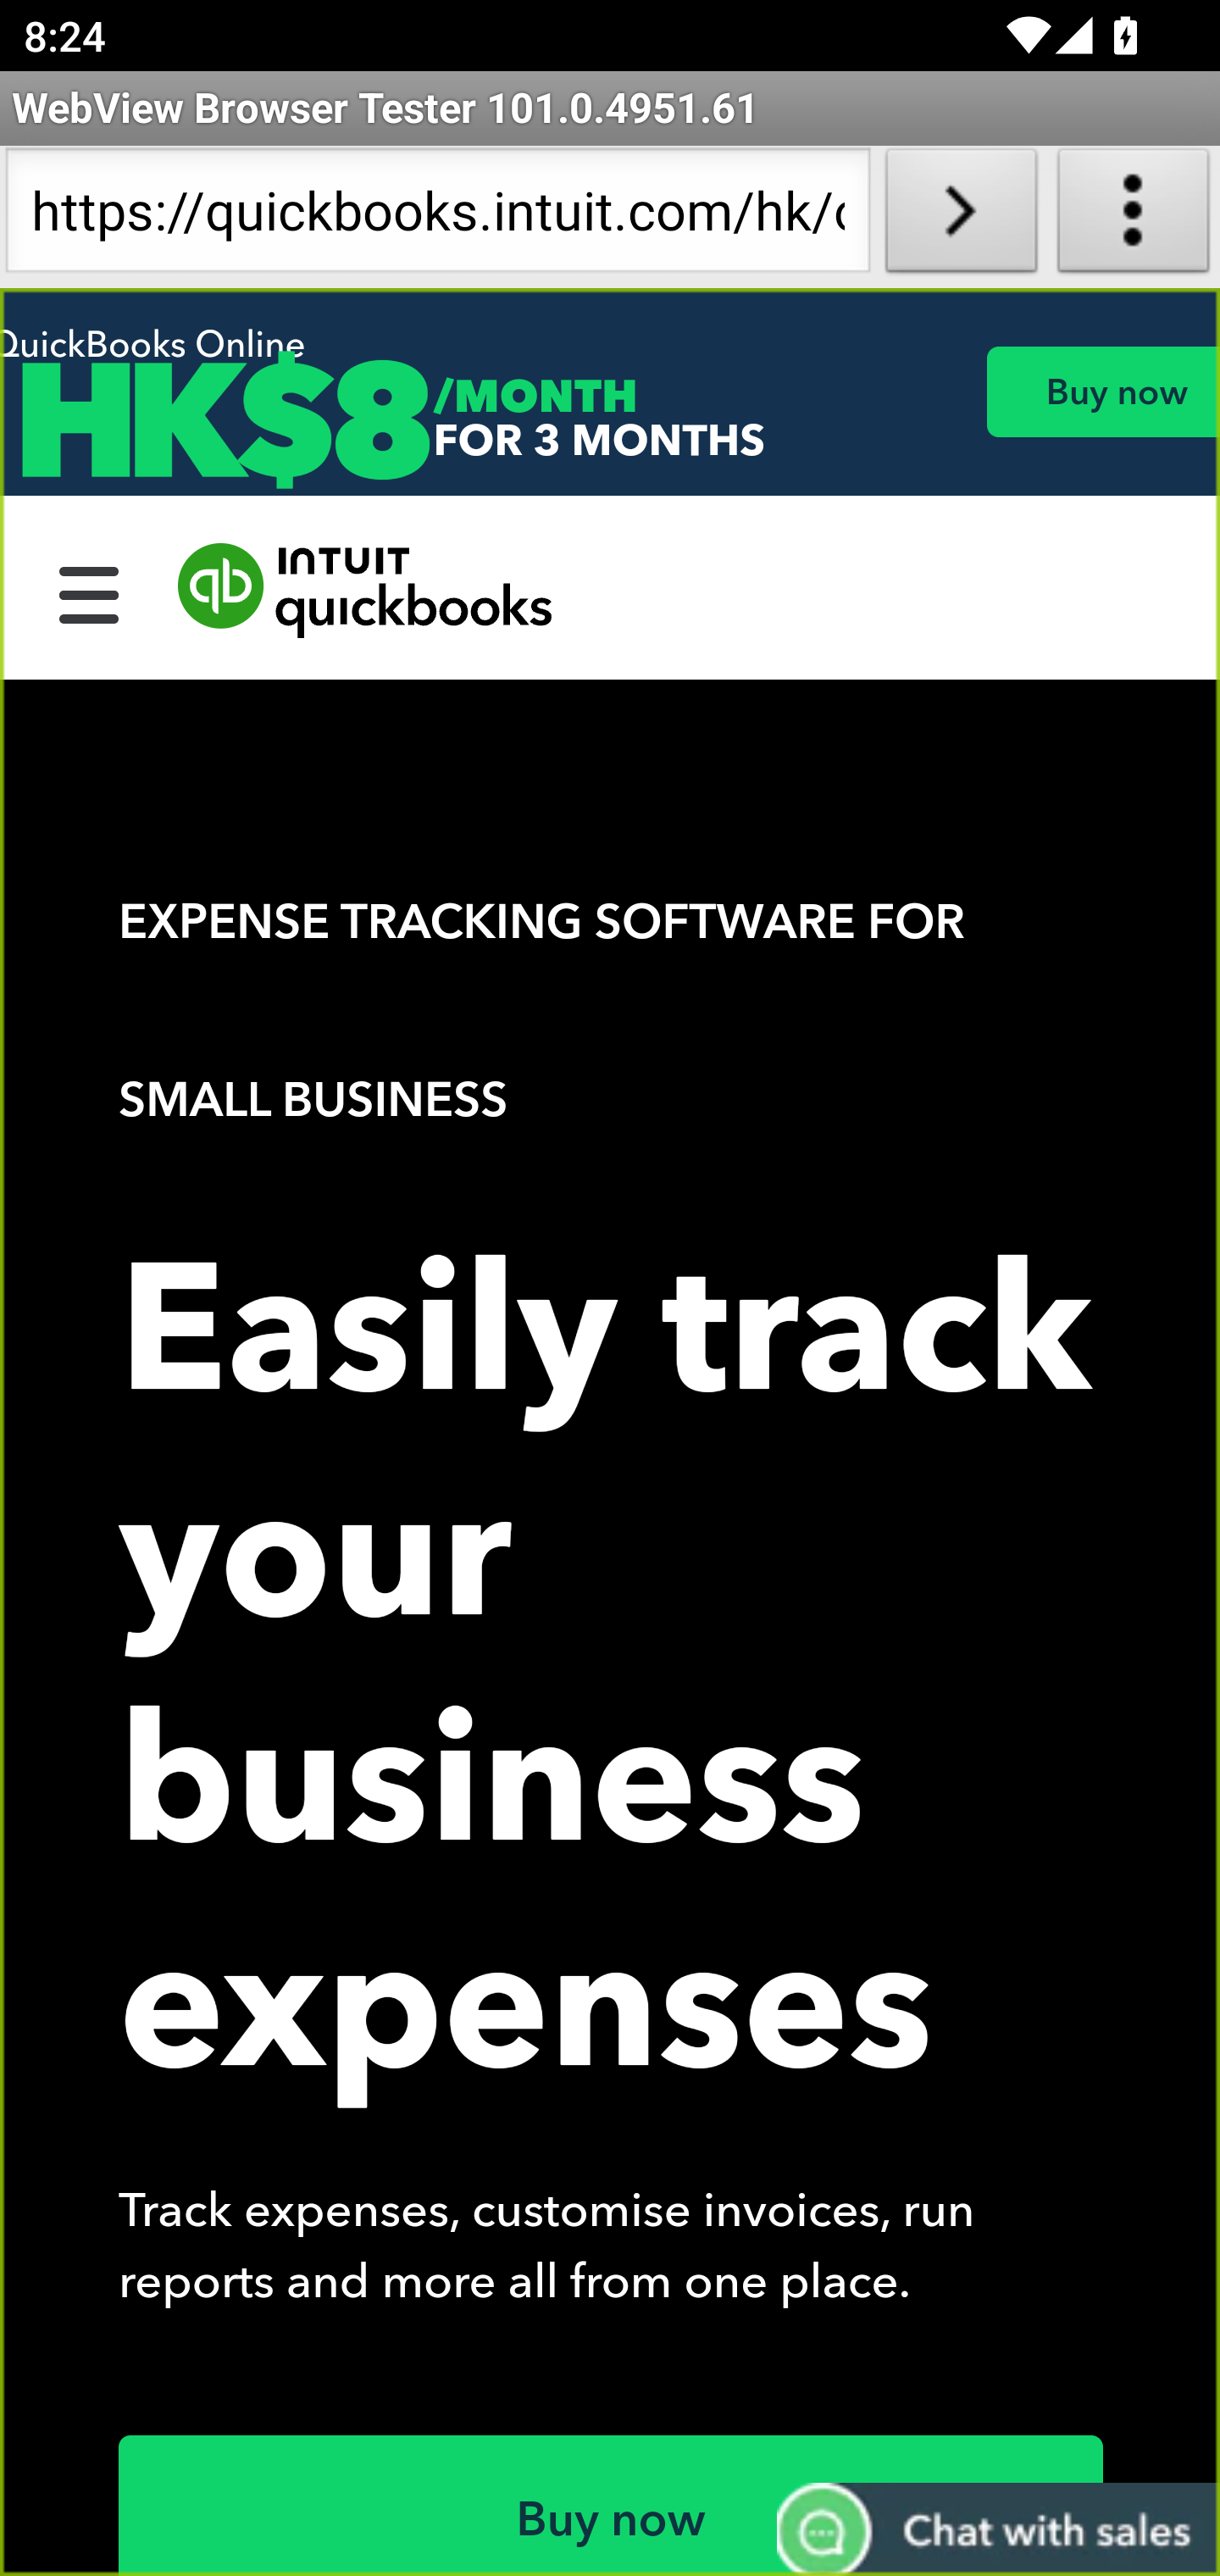 This screenshot has width=1220, height=2576. I want to click on Buy now, so click(1102, 391).